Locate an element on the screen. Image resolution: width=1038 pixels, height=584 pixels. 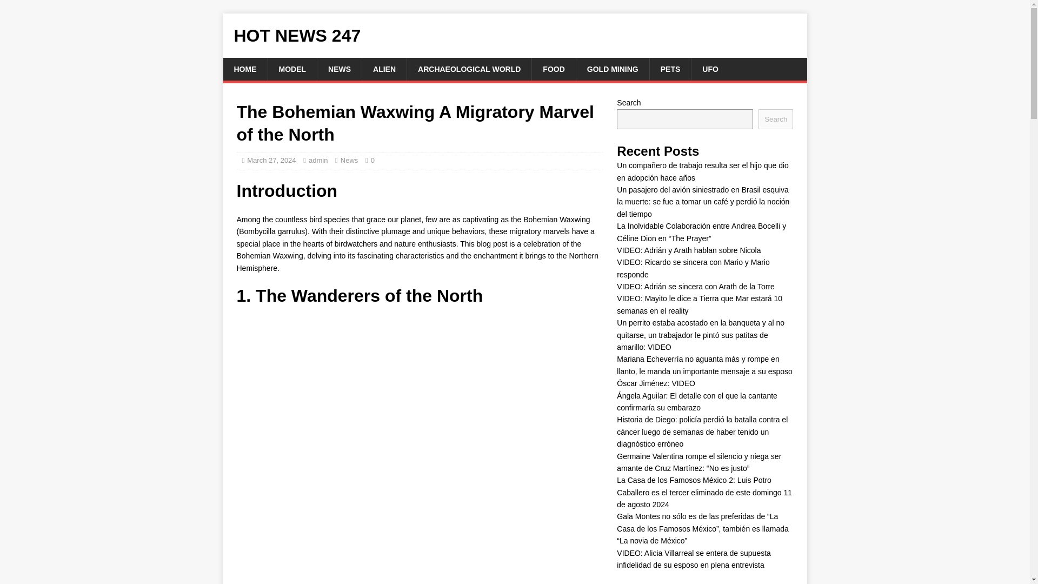
ALIEN is located at coordinates (384, 69).